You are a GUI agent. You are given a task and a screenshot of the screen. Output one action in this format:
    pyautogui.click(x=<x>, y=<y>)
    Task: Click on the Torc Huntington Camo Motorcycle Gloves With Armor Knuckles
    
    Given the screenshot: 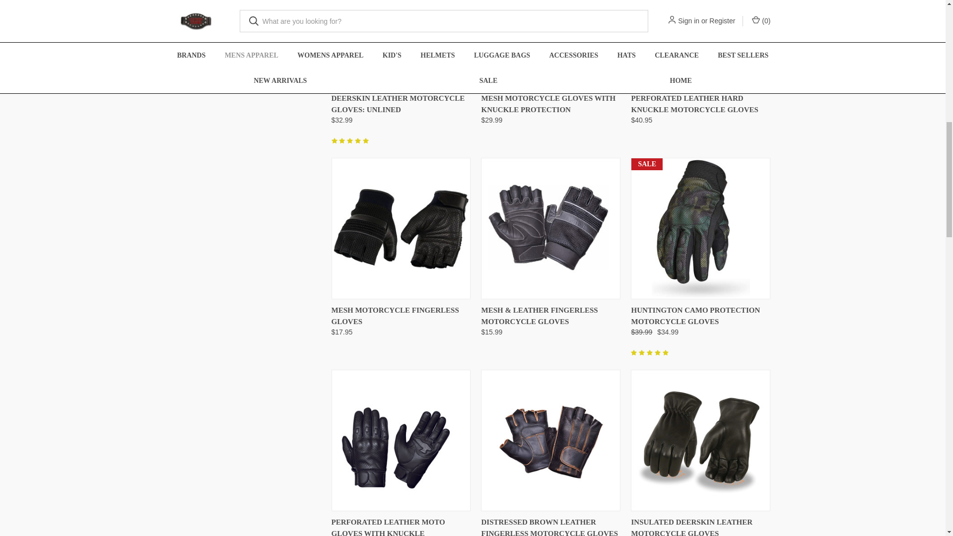 What is the action you would take?
    pyautogui.click(x=700, y=228)
    